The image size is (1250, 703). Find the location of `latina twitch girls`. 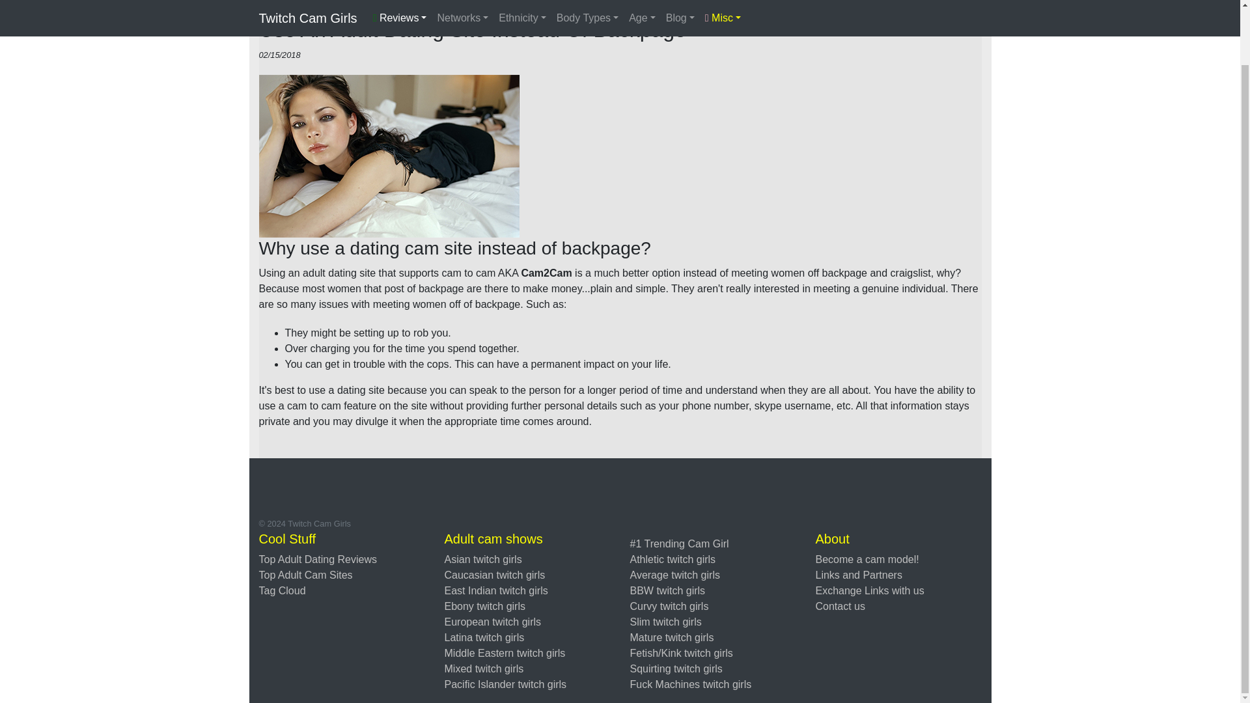

latina twitch girls is located at coordinates (387, 7).